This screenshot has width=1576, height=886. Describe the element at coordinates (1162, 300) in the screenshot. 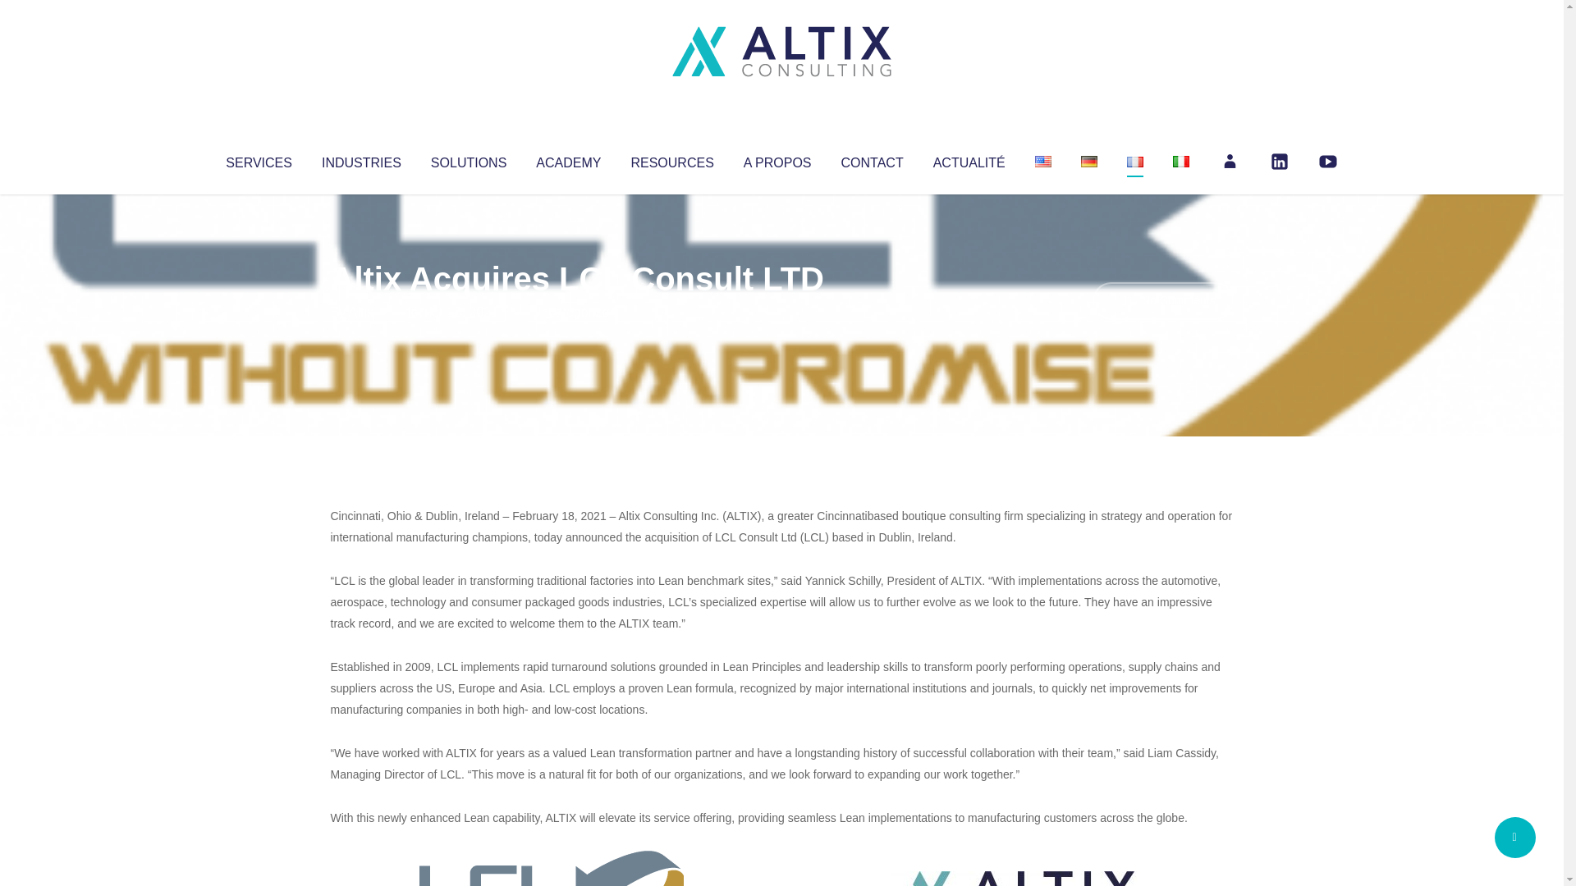

I see `No Comments` at that location.